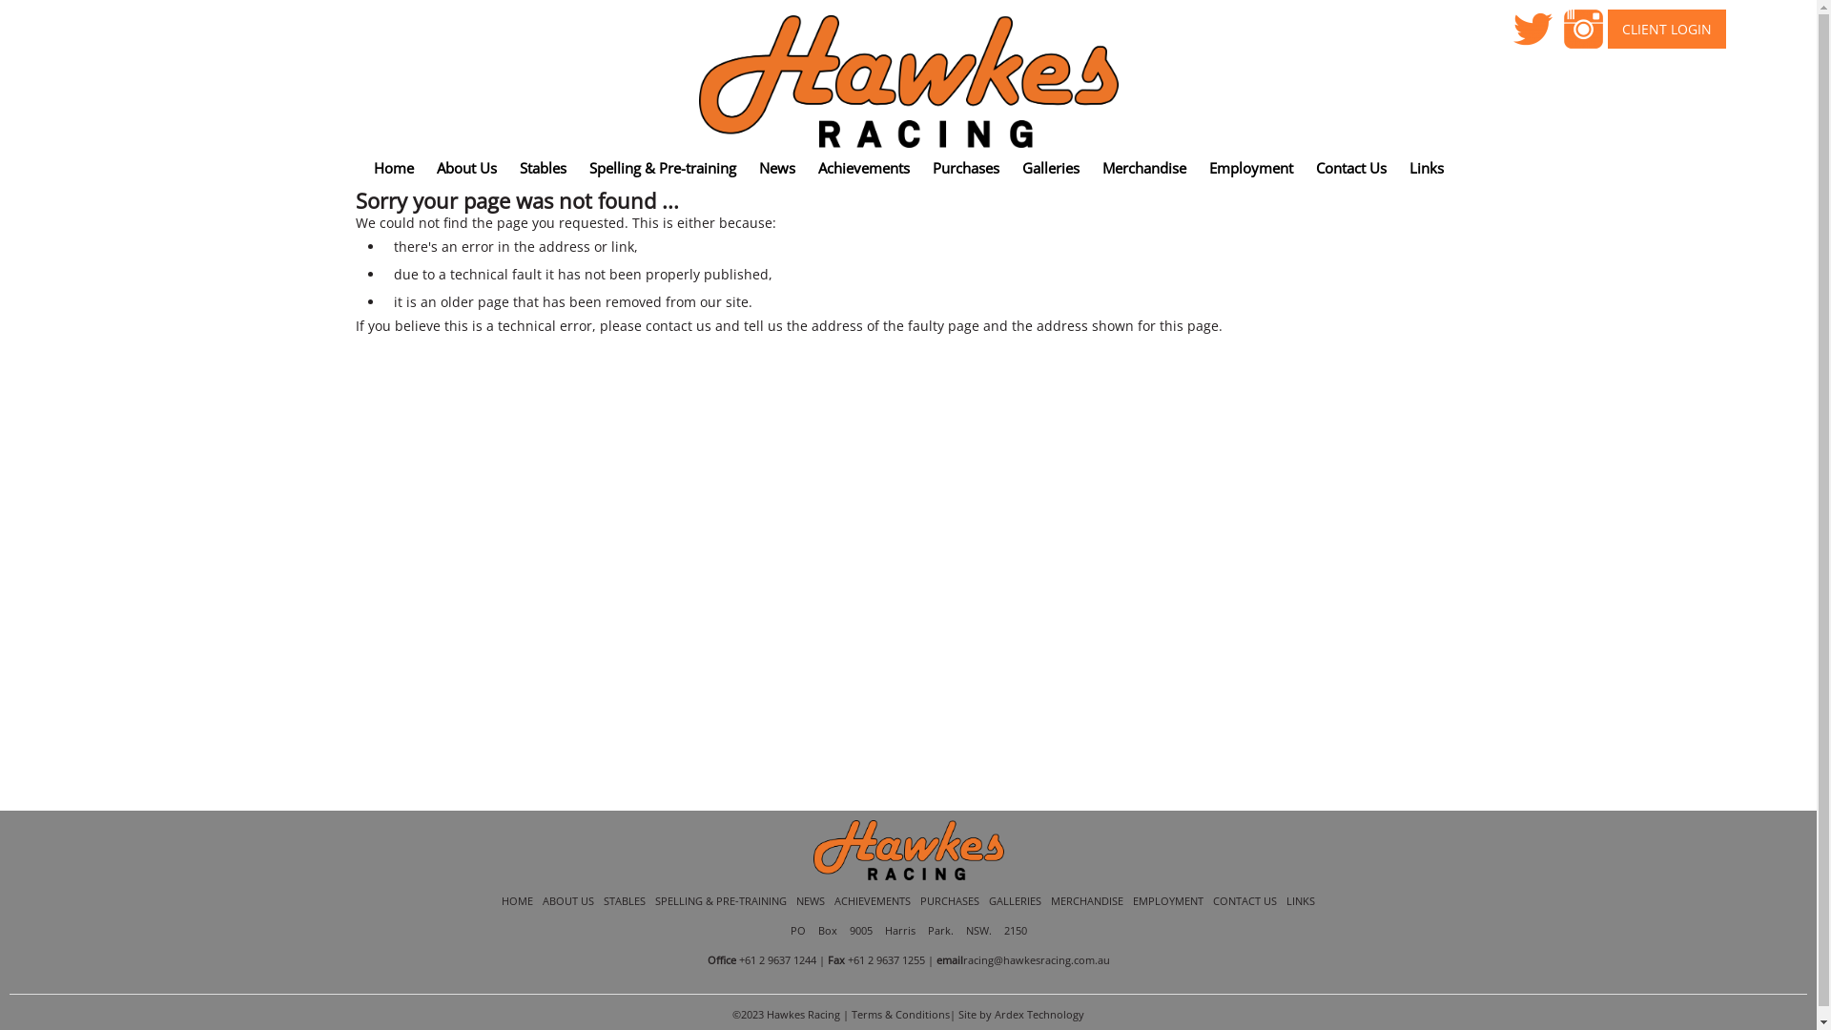 The image size is (1831, 1030). Describe the element at coordinates (811, 900) in the screenshot. I see `NEWS` at that location.